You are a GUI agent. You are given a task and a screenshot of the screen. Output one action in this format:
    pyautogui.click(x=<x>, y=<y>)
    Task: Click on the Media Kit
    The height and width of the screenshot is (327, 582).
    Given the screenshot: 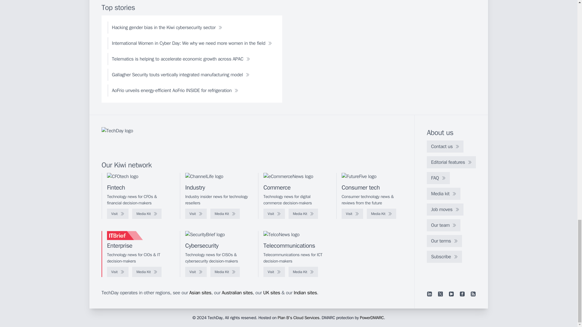 What is the action you would take?
    pyautogui.click(x=147, y=214)
    